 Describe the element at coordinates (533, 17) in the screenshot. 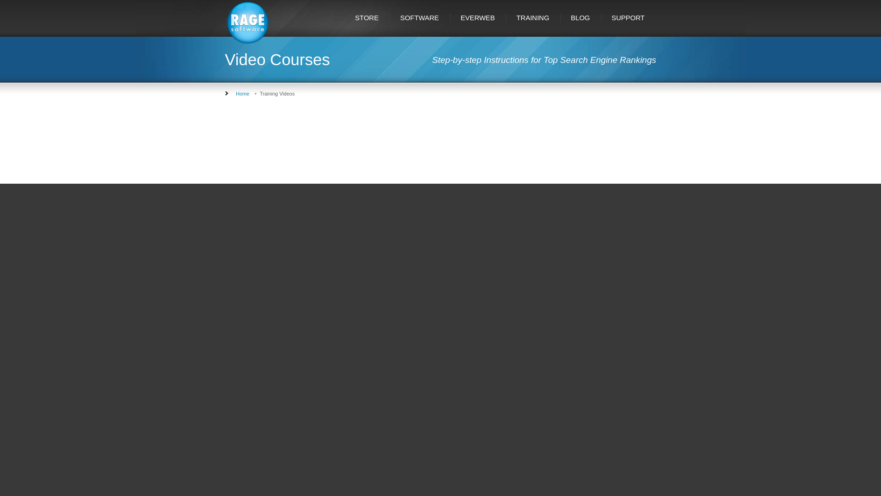

I see `TRAINING` at that location.